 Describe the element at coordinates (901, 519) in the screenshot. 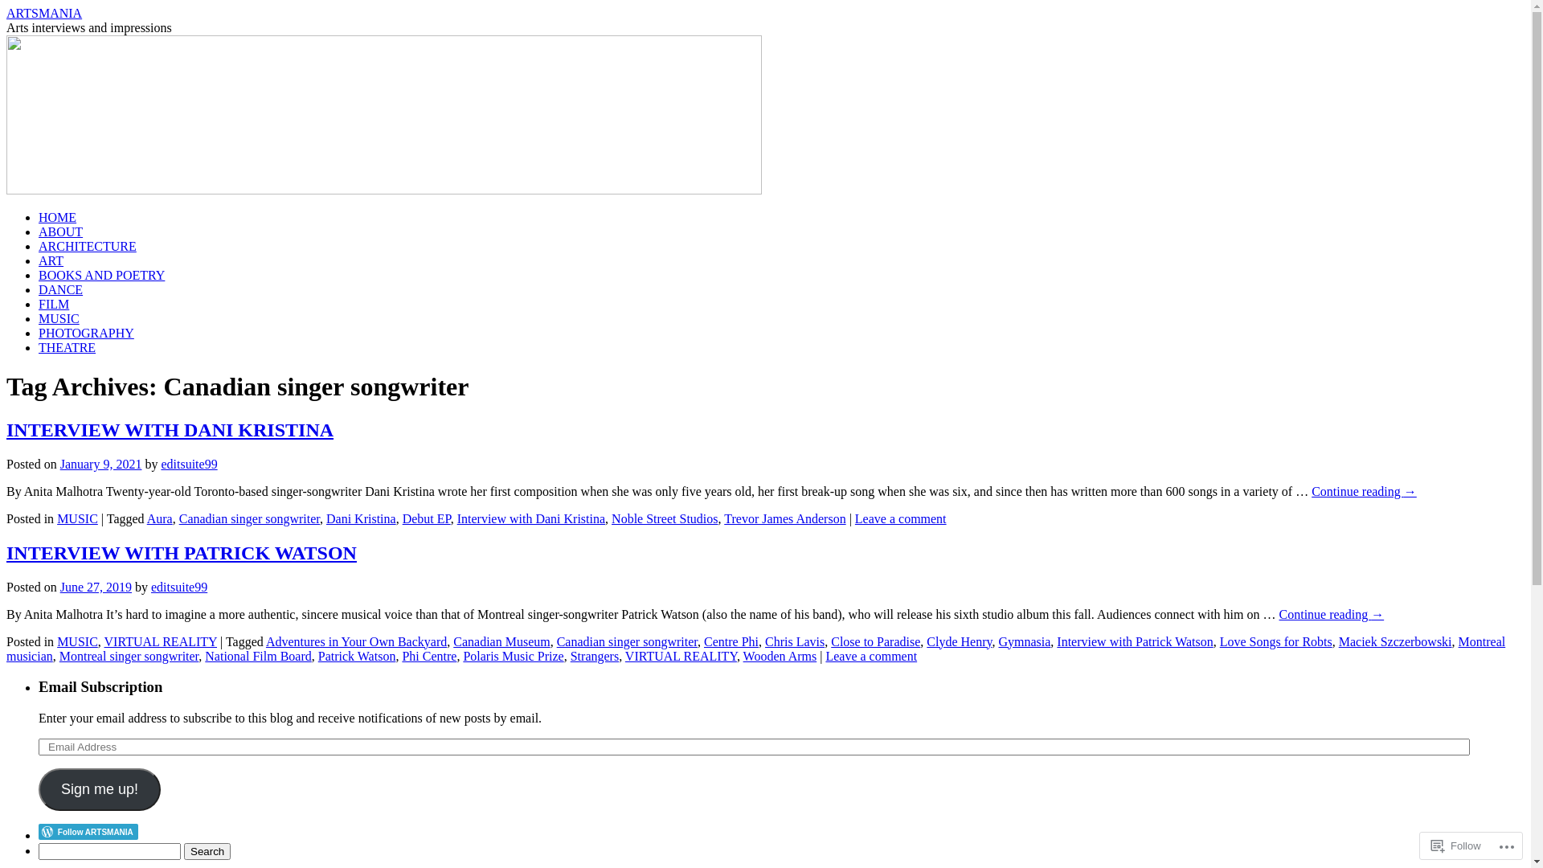

I see `Leave a comment` at that location.